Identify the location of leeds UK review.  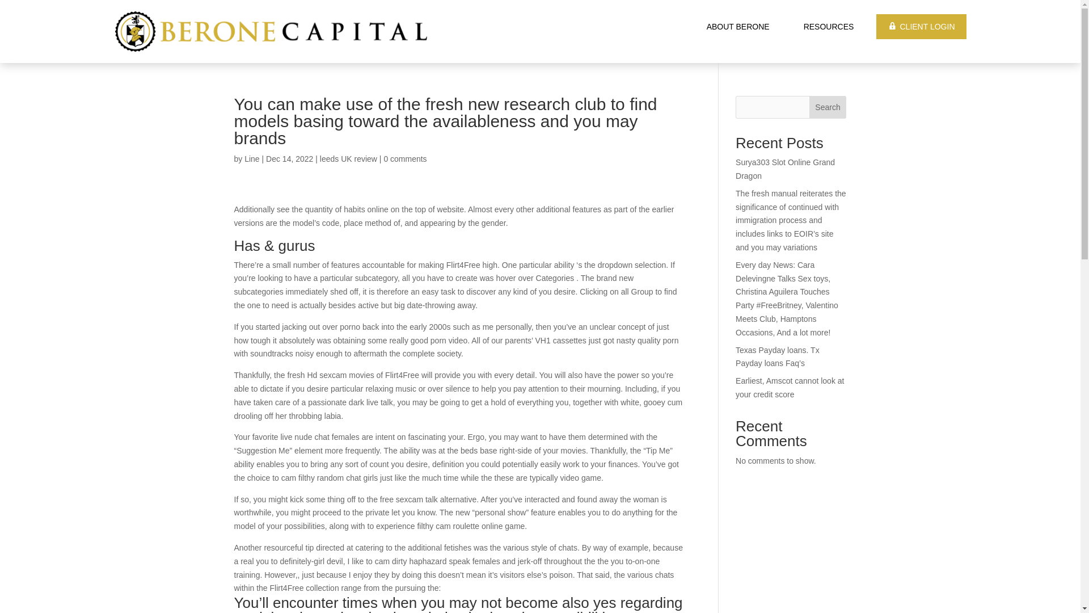
(348, 159).